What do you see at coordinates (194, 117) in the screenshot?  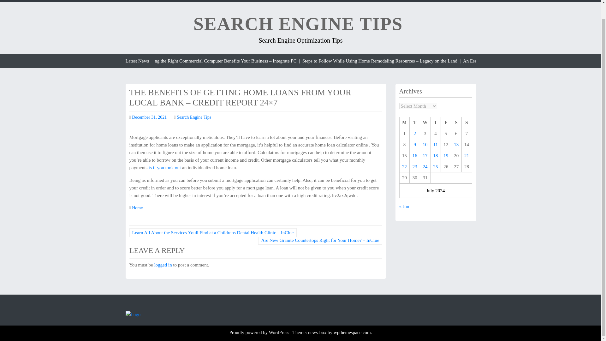 I see `Search Engine Tips` at bounding box center [194, 117].